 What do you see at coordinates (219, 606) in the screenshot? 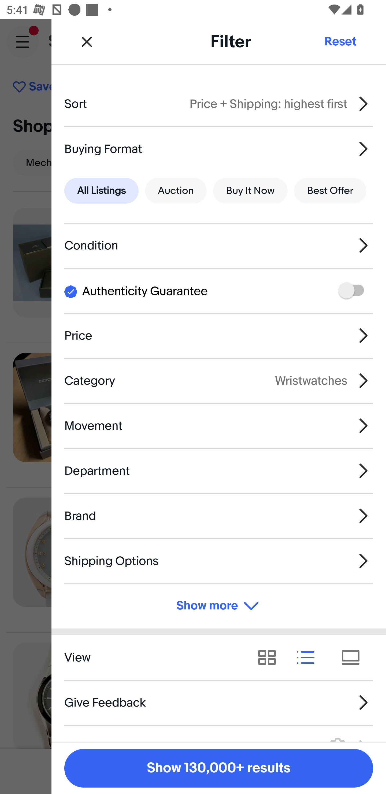
I see `Show more` at bounding box center [219, 606].